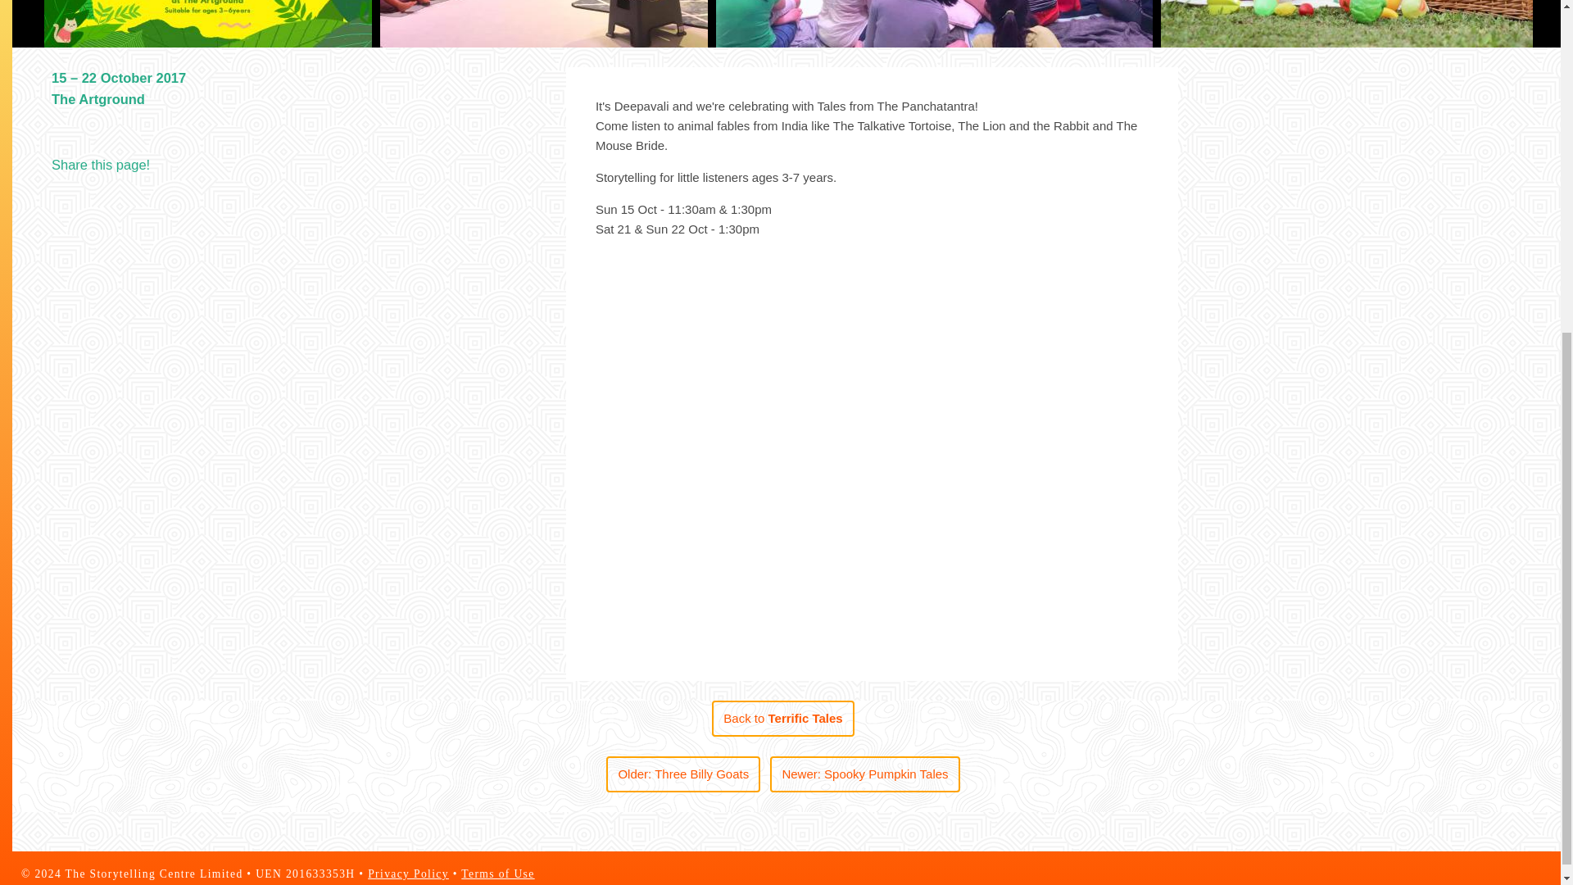  I want to click on Back to Terrific Tales, so click(783, 718).